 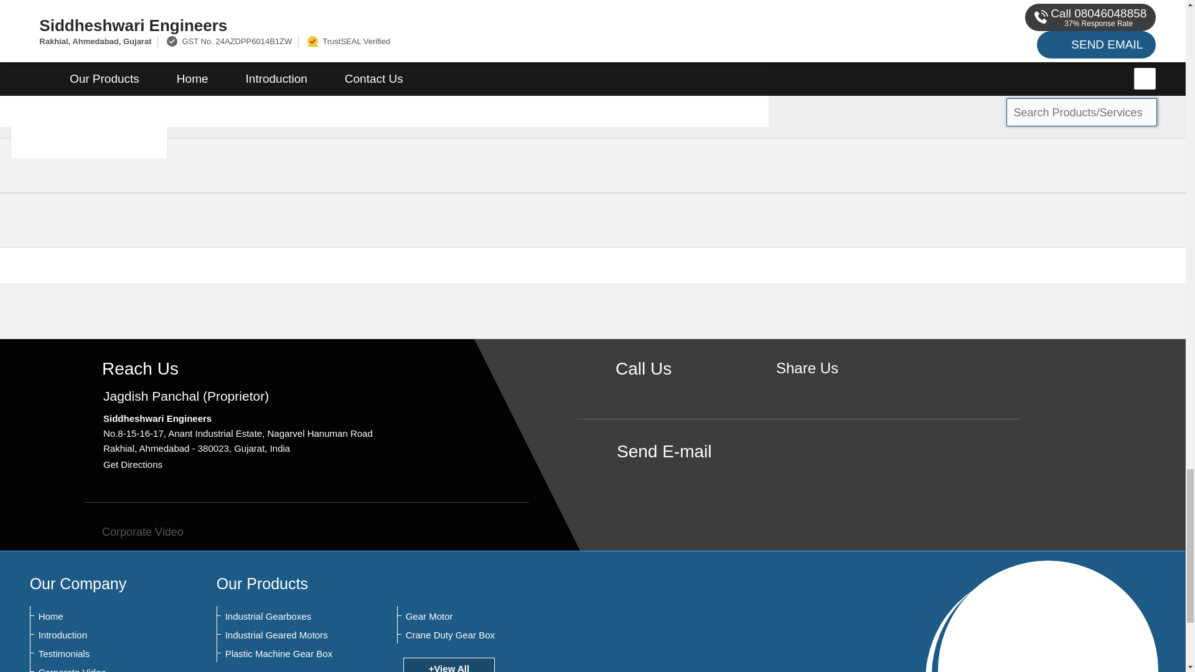 I want to click on Gear Motor, so click(x=467, y=616).